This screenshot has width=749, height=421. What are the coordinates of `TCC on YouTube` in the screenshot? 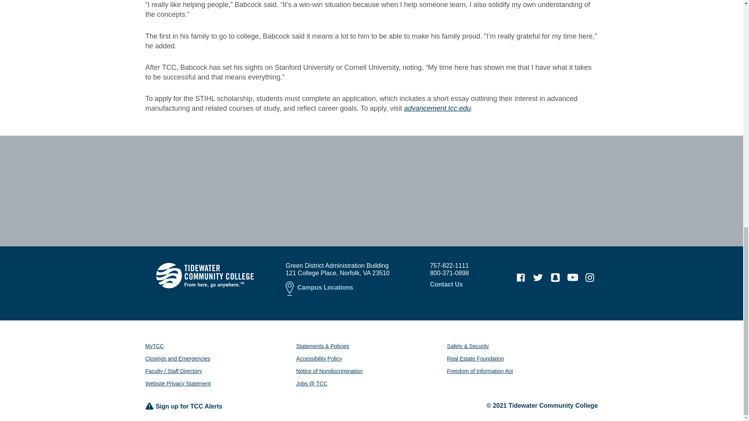 It's located at (573, 278).